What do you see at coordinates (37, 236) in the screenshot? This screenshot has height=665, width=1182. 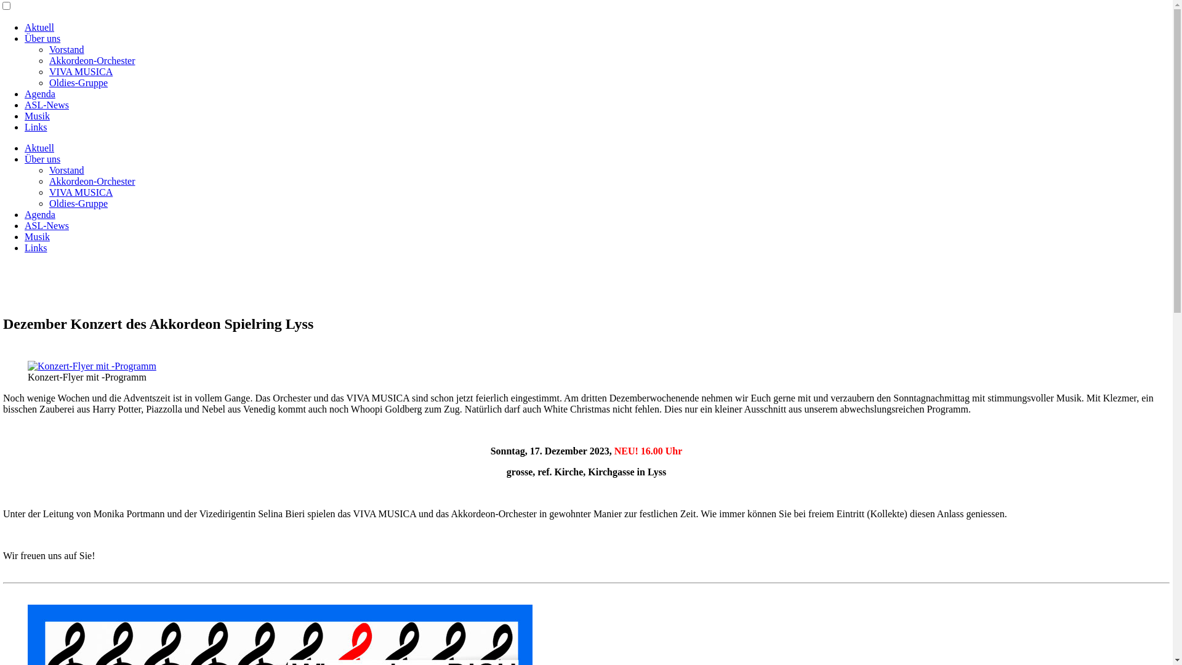 I see `Musik` at bounding box center [37, 236].